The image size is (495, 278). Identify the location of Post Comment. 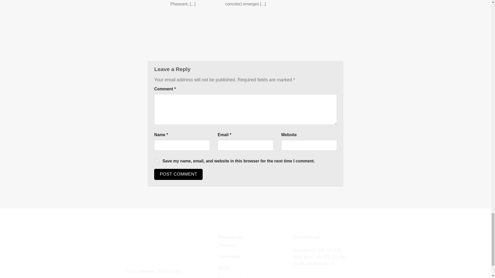
(178, 174).